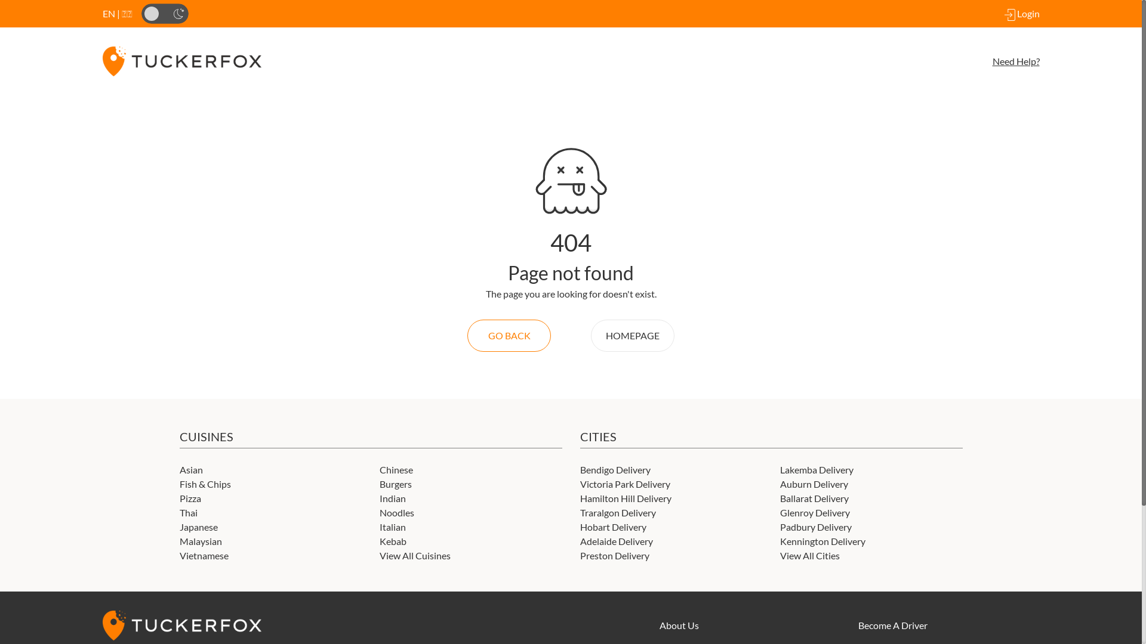  What do you see at coordinates (396, 484) in the screenshot?
I see `Burgers` at bounding box center [396, 484].